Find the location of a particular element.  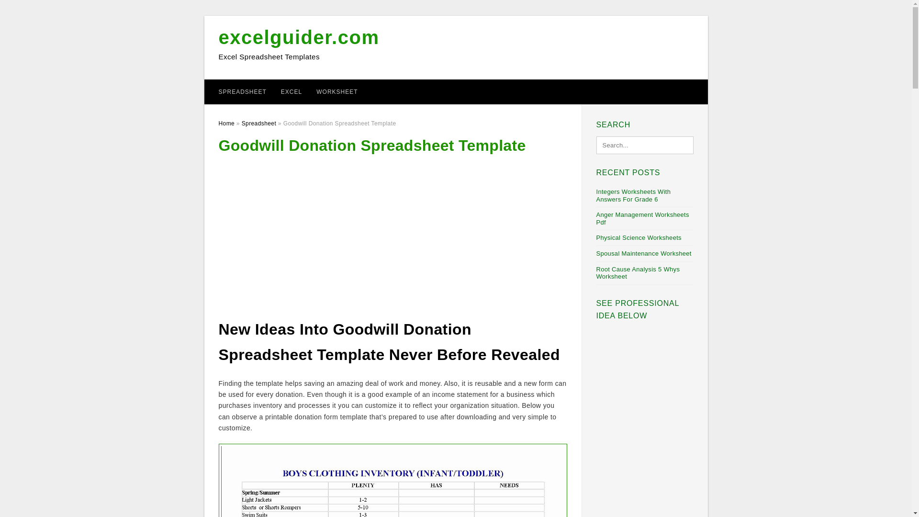

SPREADSHEET is located at coordinates (242, 92).